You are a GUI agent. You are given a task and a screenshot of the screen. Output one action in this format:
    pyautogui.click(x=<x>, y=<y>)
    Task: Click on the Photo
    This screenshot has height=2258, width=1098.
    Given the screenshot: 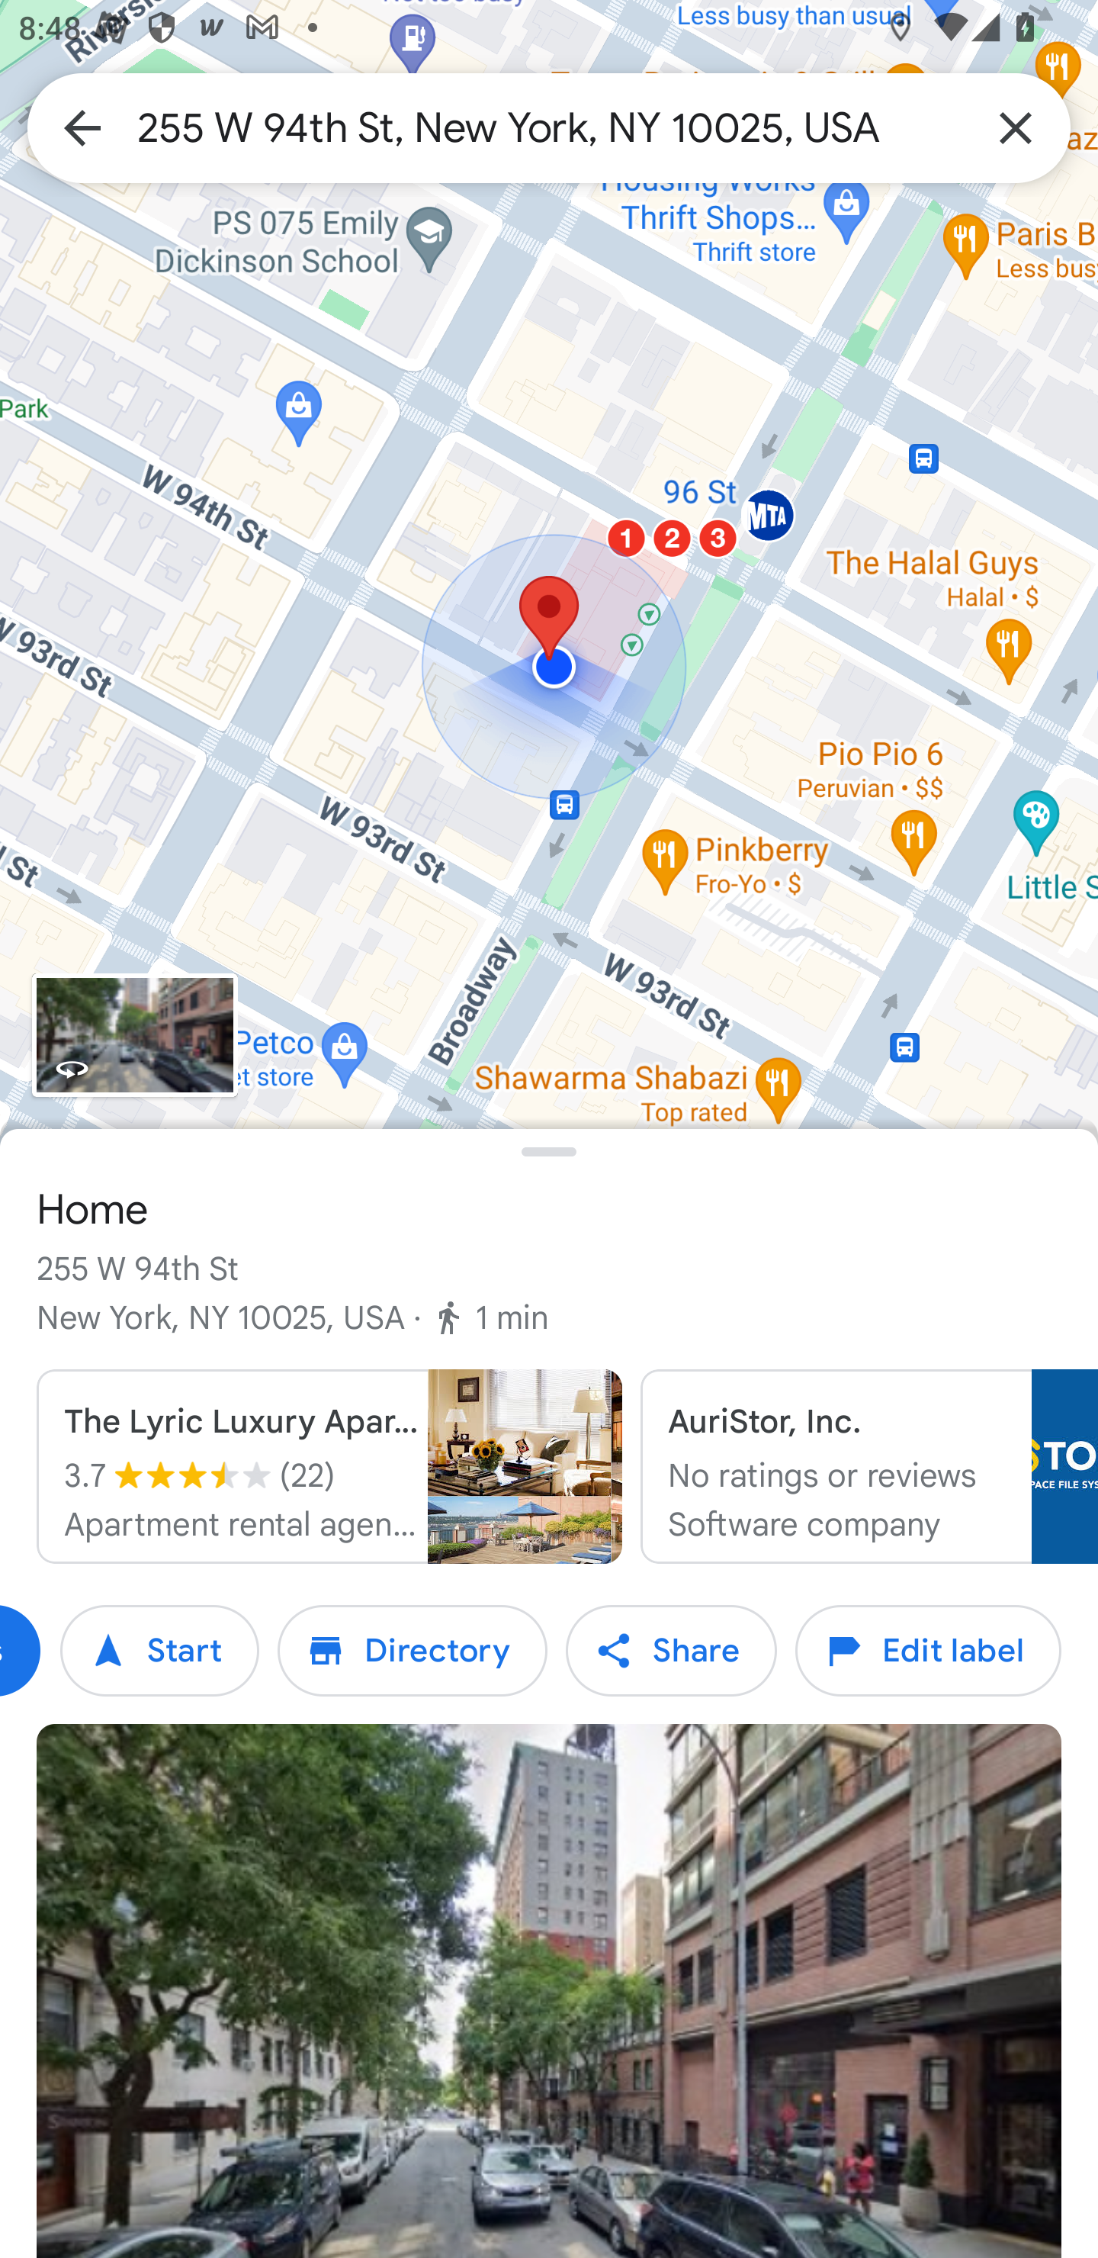 What is the action you would take?
    pyautogui.click(x=549, y=1991)
    